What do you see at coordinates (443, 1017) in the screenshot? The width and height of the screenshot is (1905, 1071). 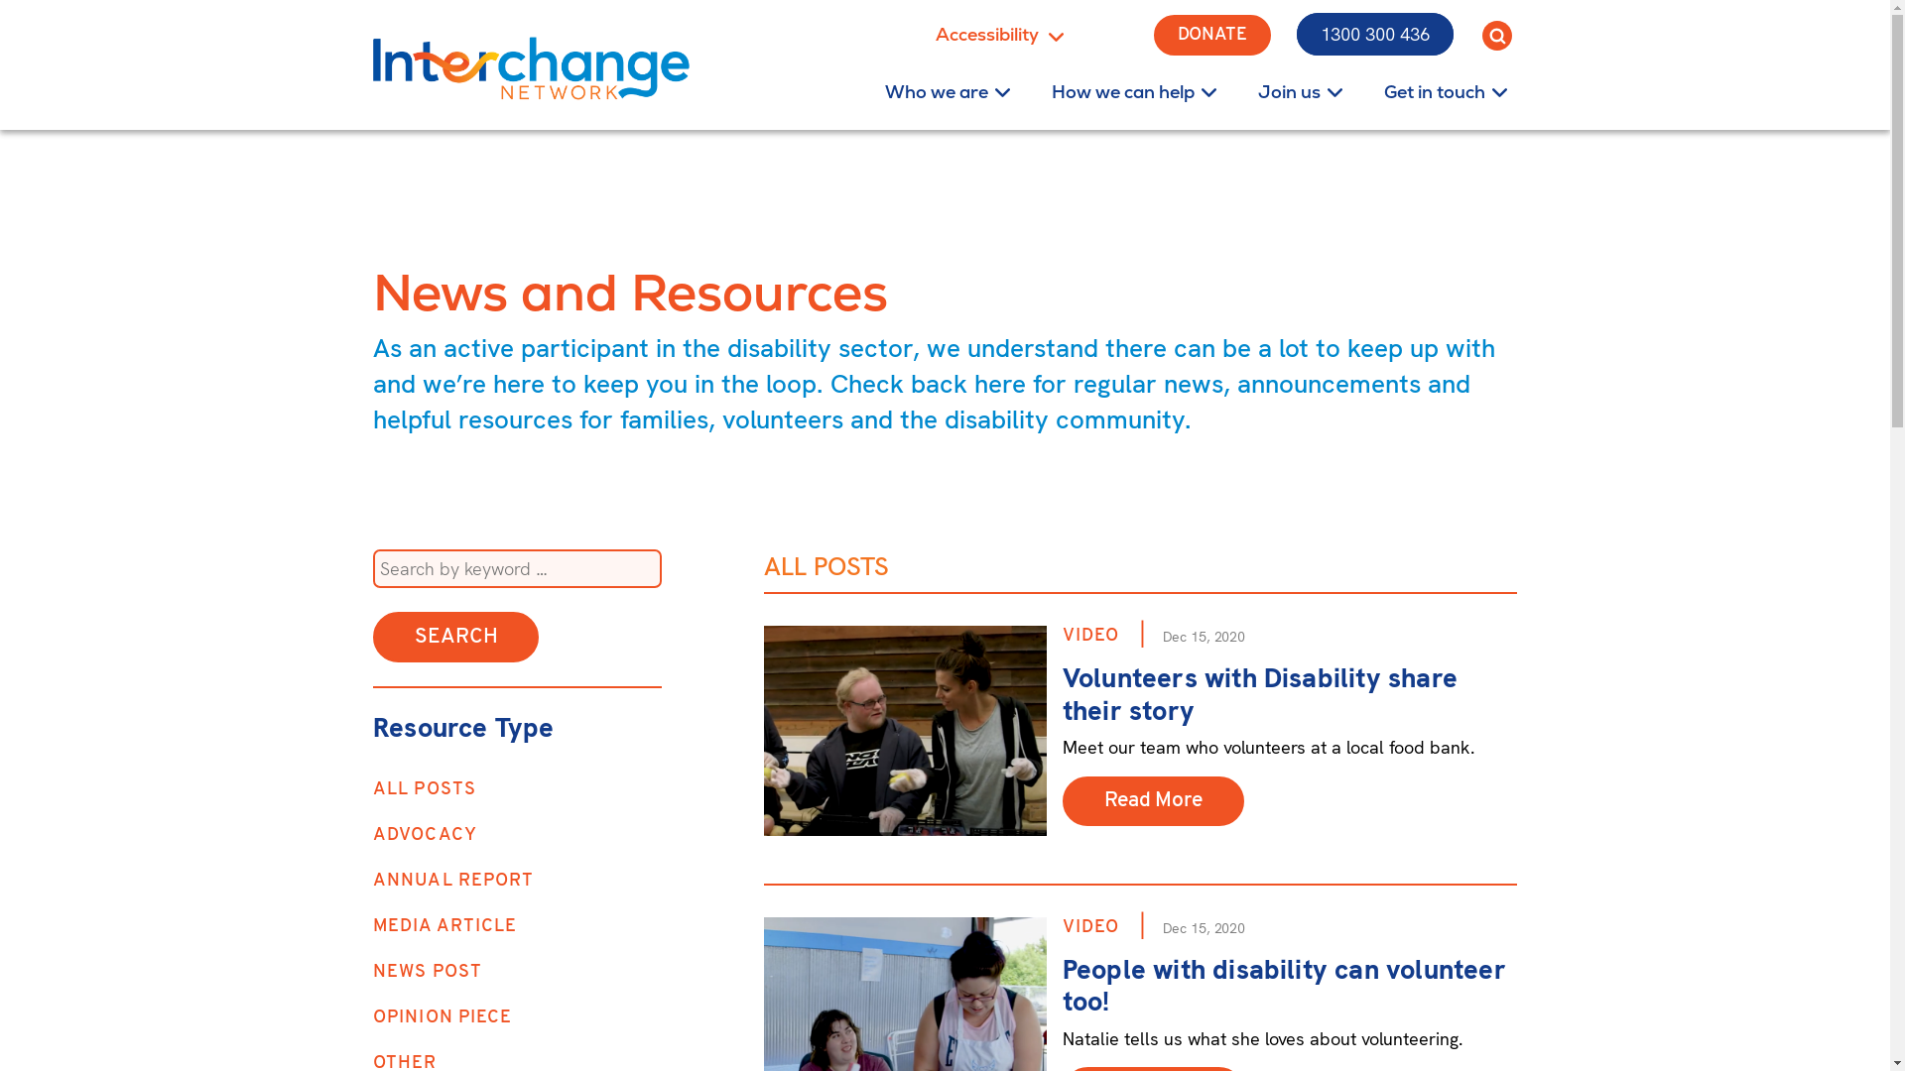 I see `OPINION PIECE` at bounding box center [443, 1017].